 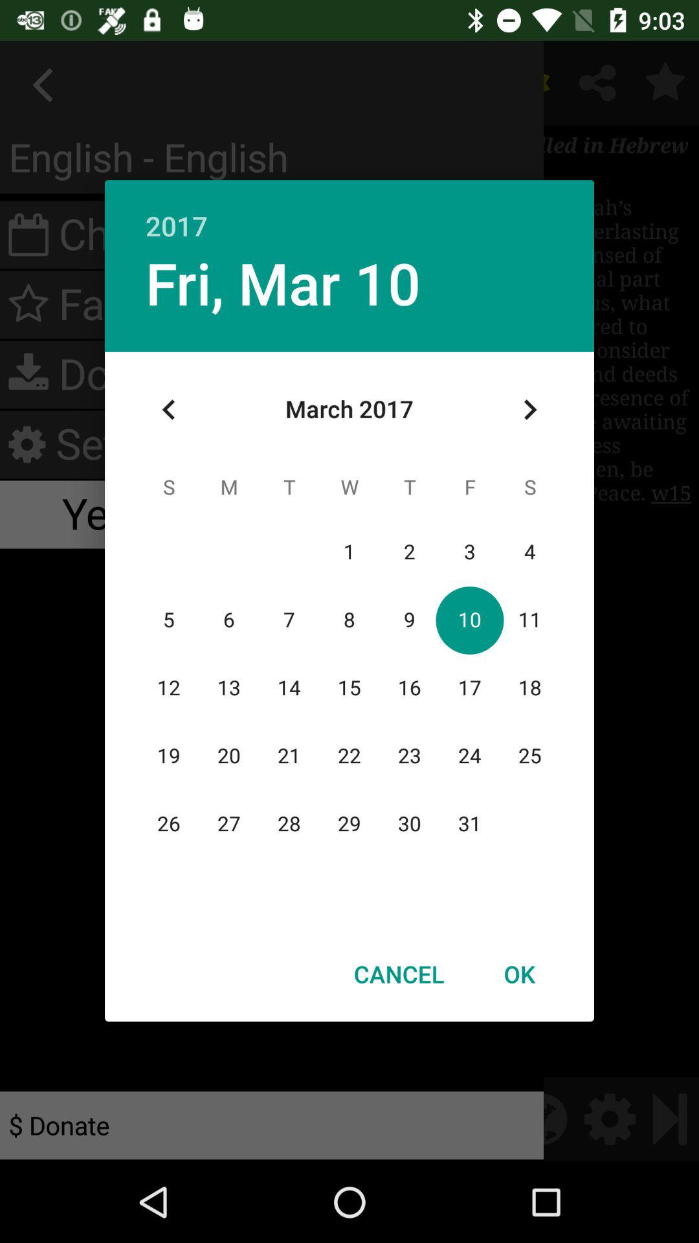 What do you see at coordinates (529, 410) in the screenshot?
I see `select the button above ok icon` at bounding box center [529, 410].